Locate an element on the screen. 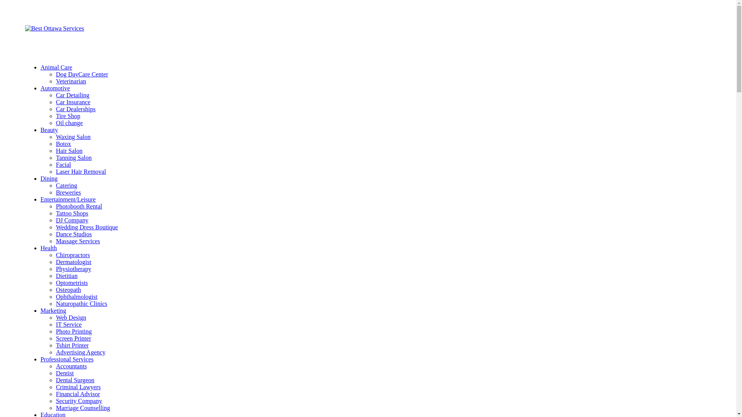 The width and height of the screenshot is (742, 417). Car Insurance is located at coordinates (73, 102).